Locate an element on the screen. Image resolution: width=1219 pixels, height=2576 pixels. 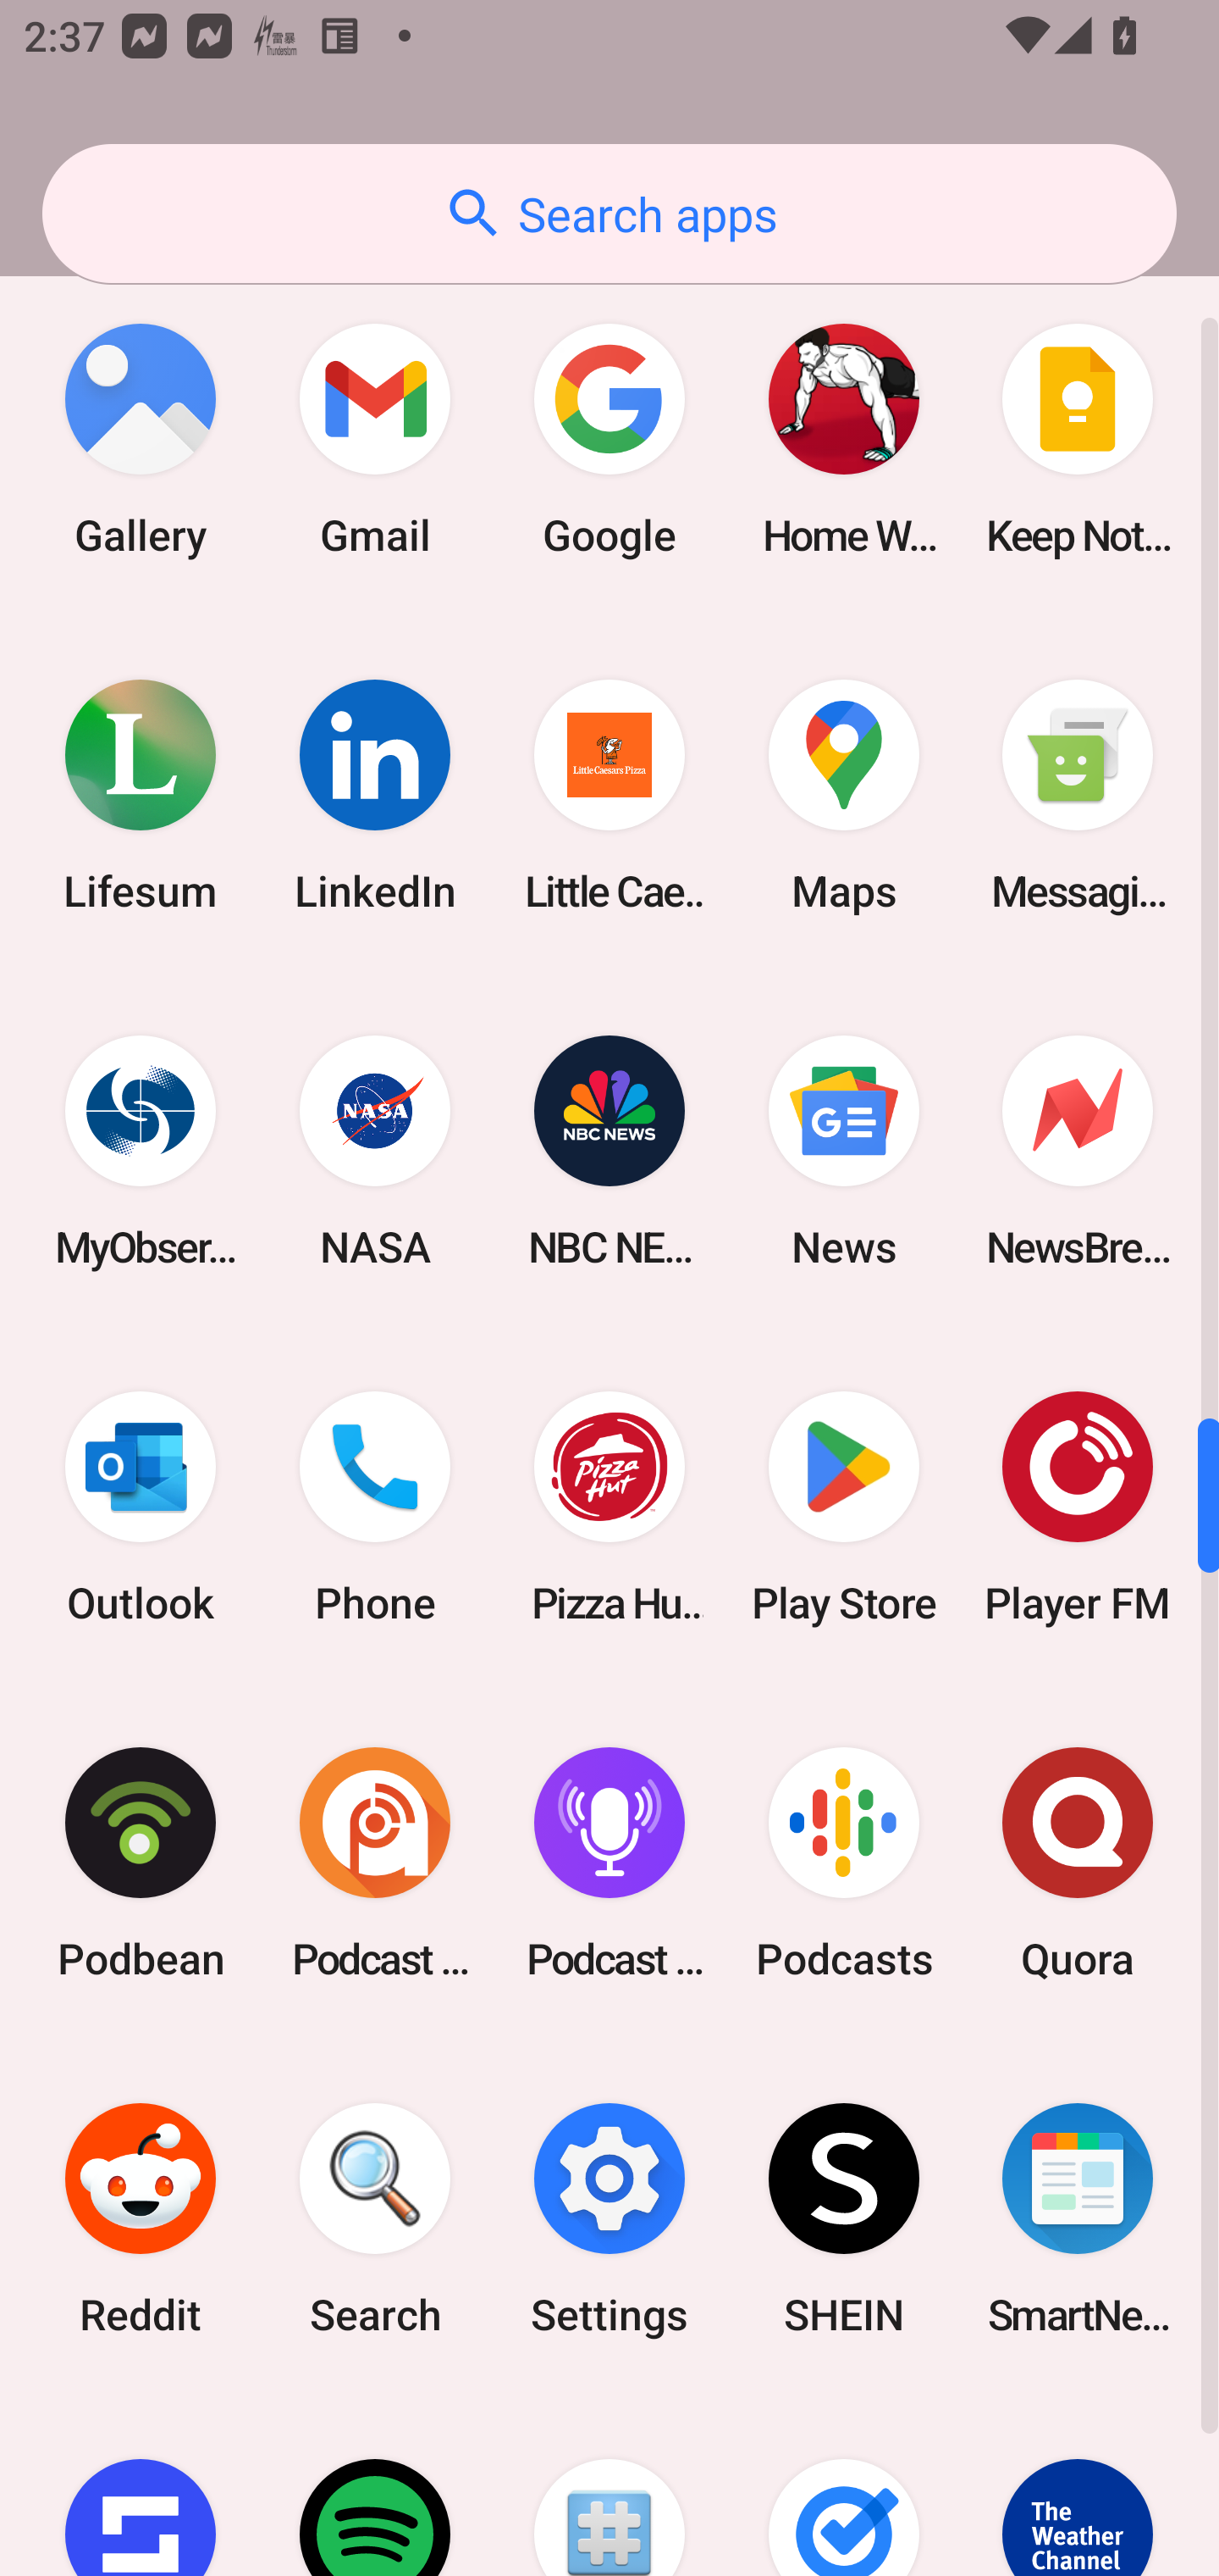
Play Store is located at coordinates (843, 1507).